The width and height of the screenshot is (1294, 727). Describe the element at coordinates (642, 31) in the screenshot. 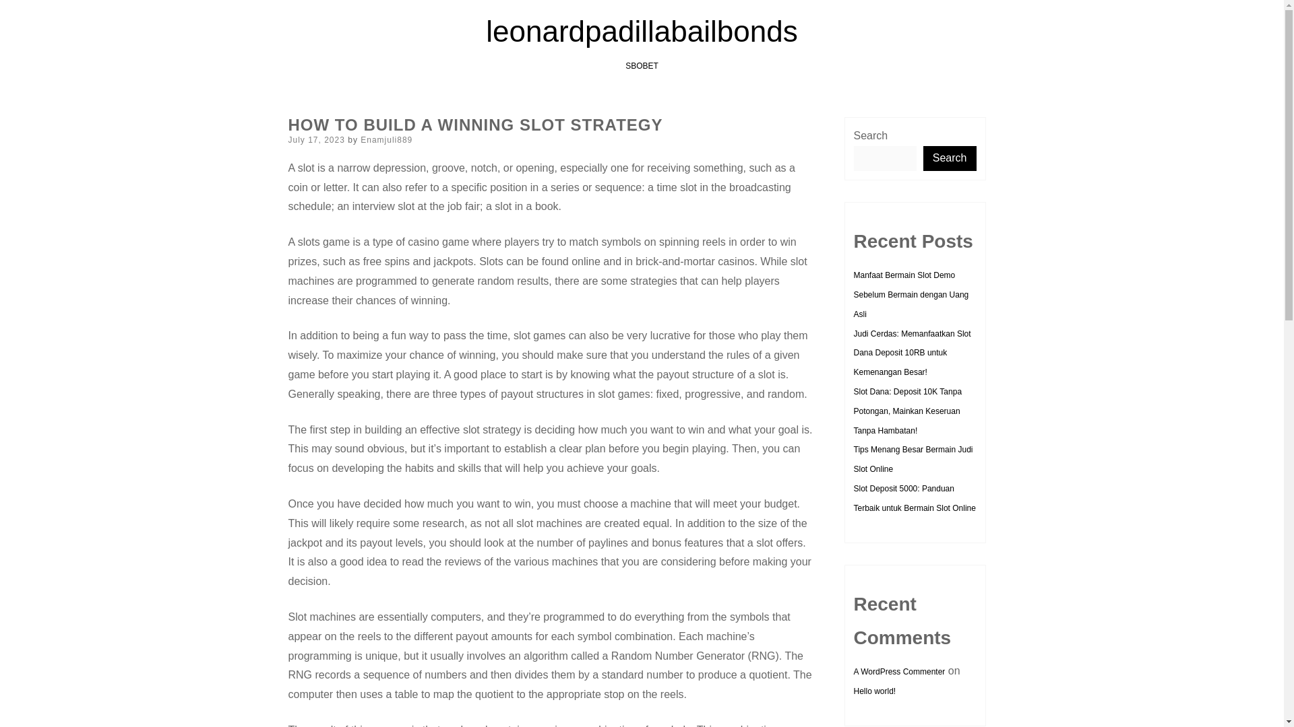

I see `leonardpadillabailbonds` at that location.